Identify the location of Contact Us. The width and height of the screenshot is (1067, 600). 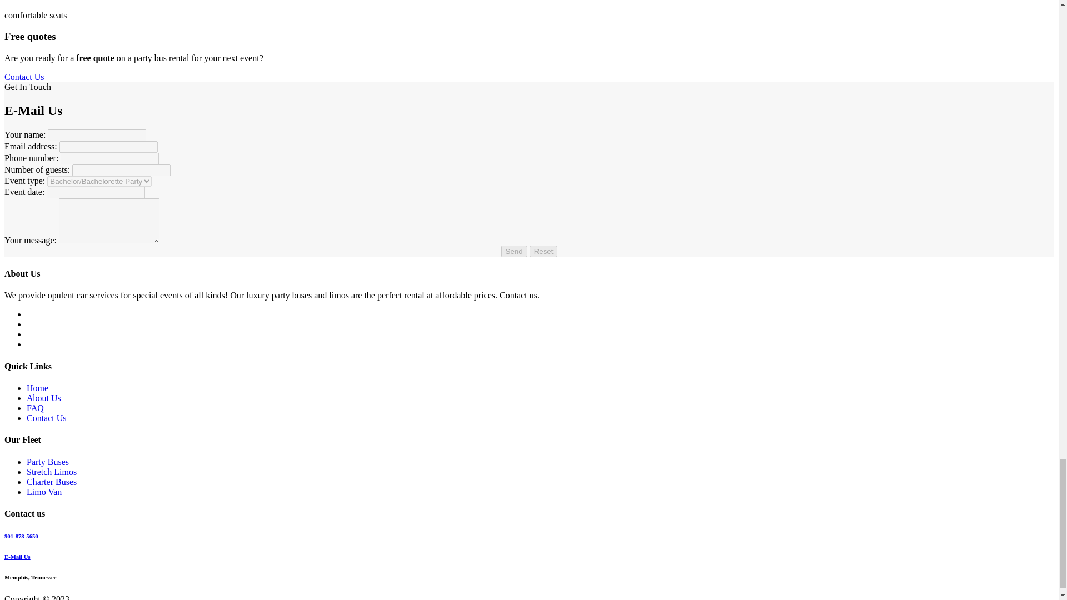
(24, 77).